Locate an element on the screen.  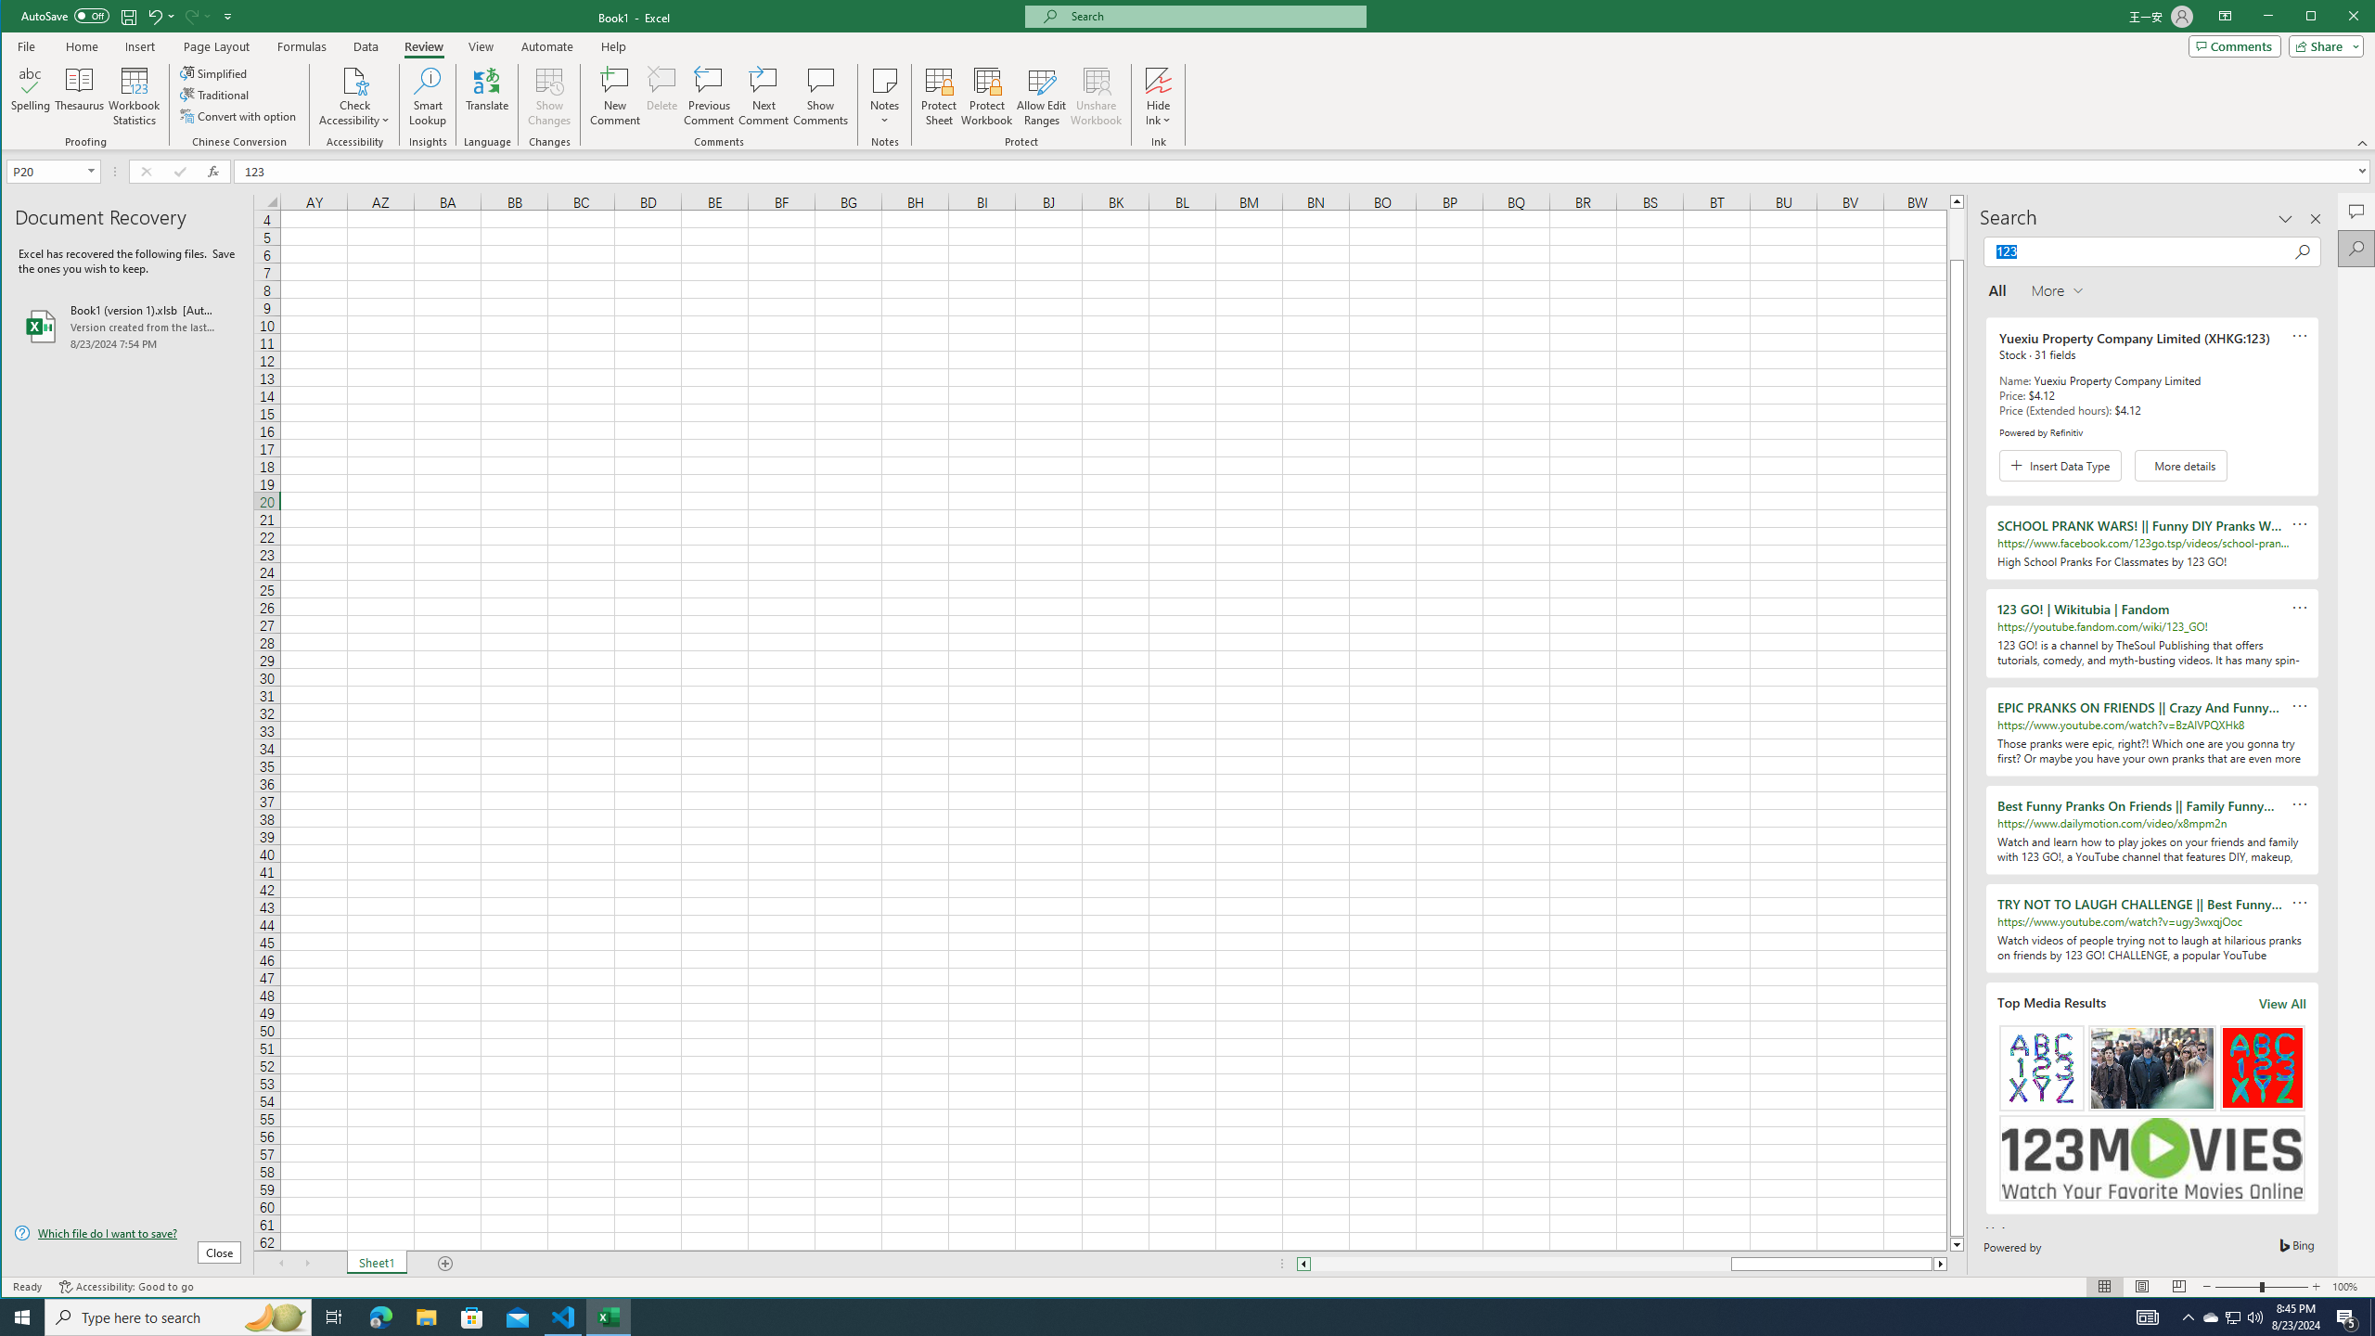
Close is located at coordinates (939, 96).